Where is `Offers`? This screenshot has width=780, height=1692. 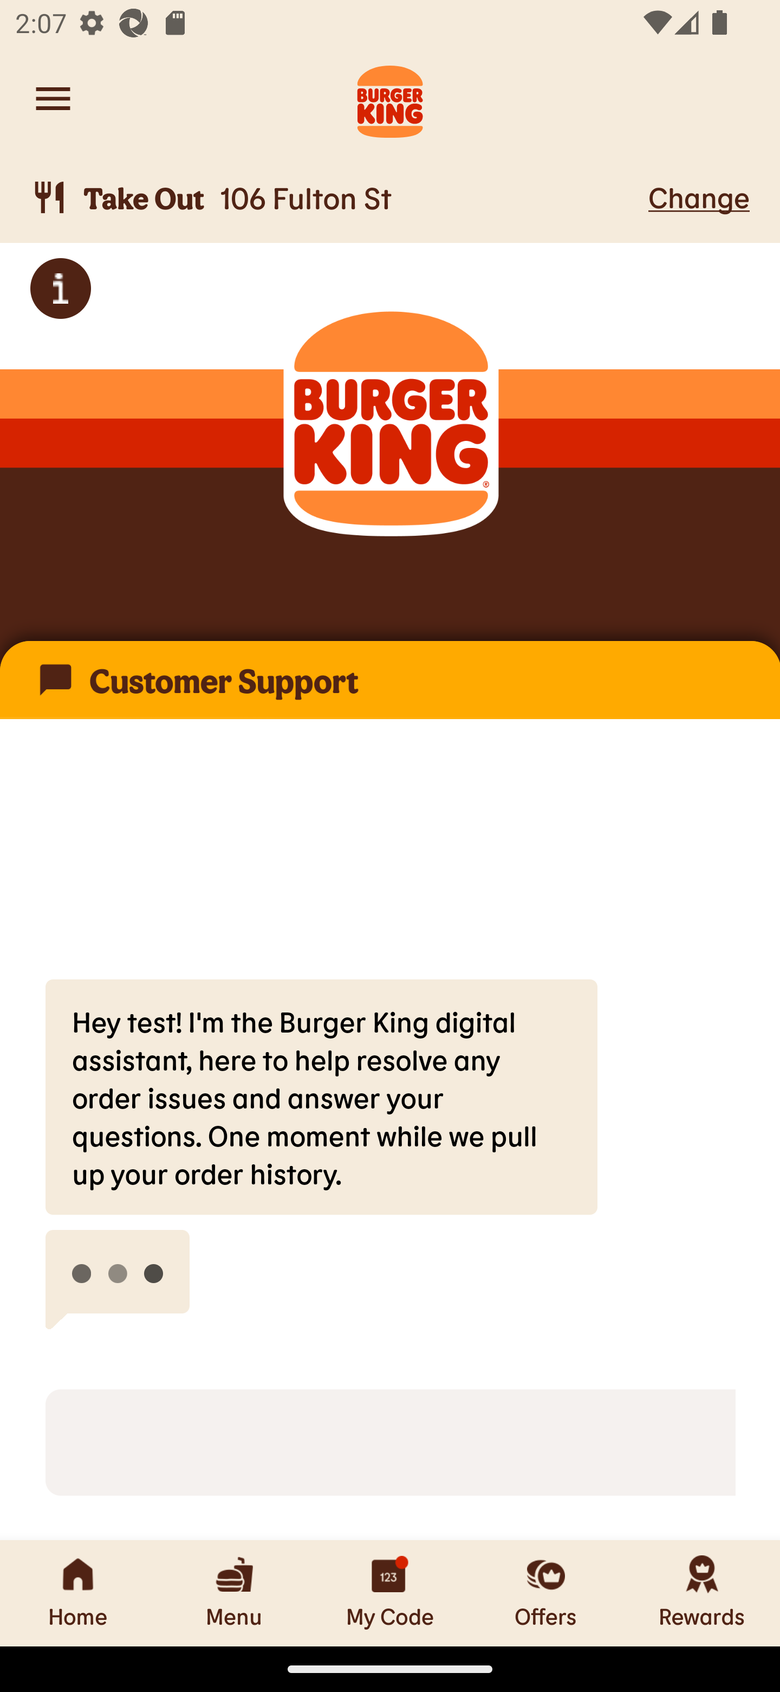 Offers is located at coordinates (546, 1593).